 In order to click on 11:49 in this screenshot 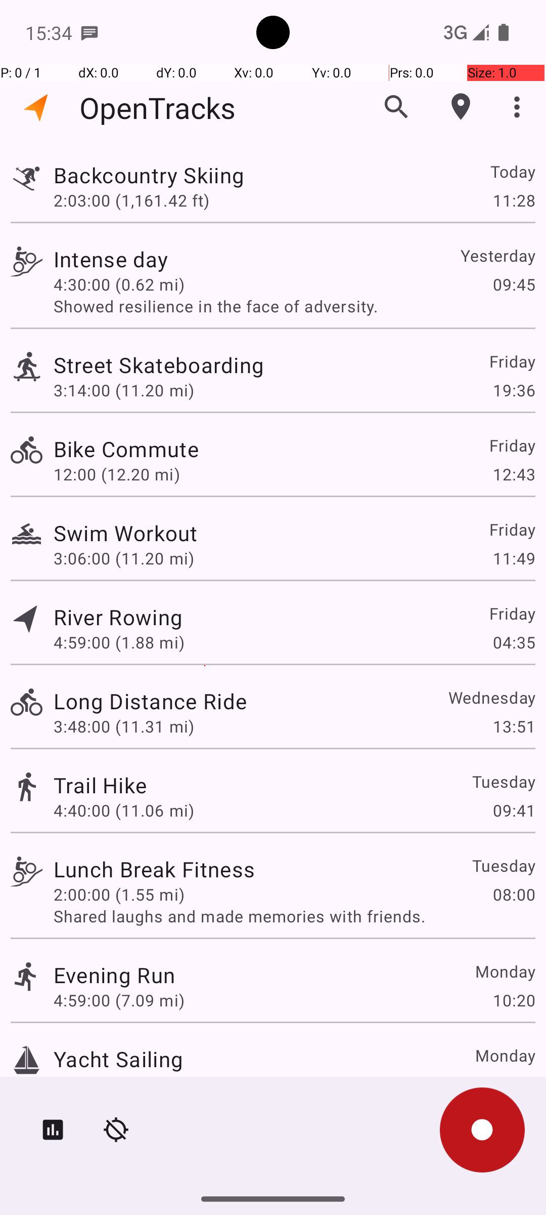, I will do `click(514, 558)`.